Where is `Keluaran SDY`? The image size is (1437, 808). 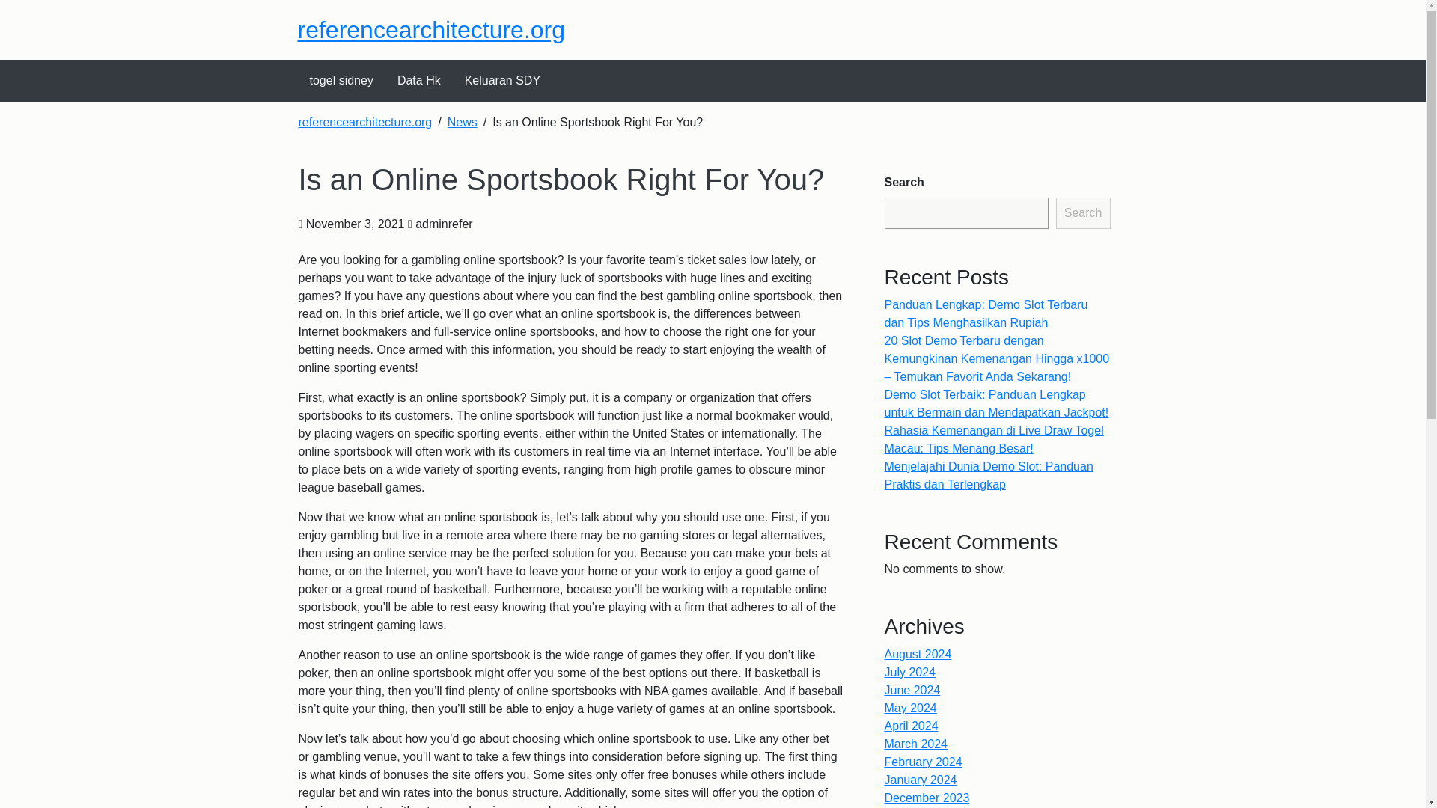
Keluaran SDY is located at coordinates (501, 81).